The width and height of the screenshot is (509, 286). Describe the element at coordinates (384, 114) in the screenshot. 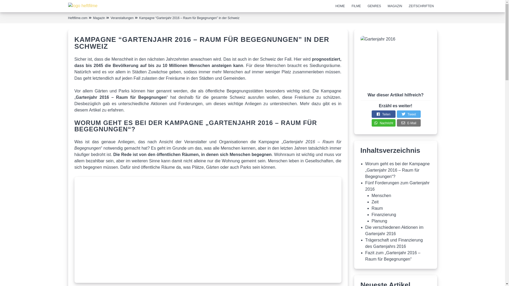

I see `Teilen` at that location.